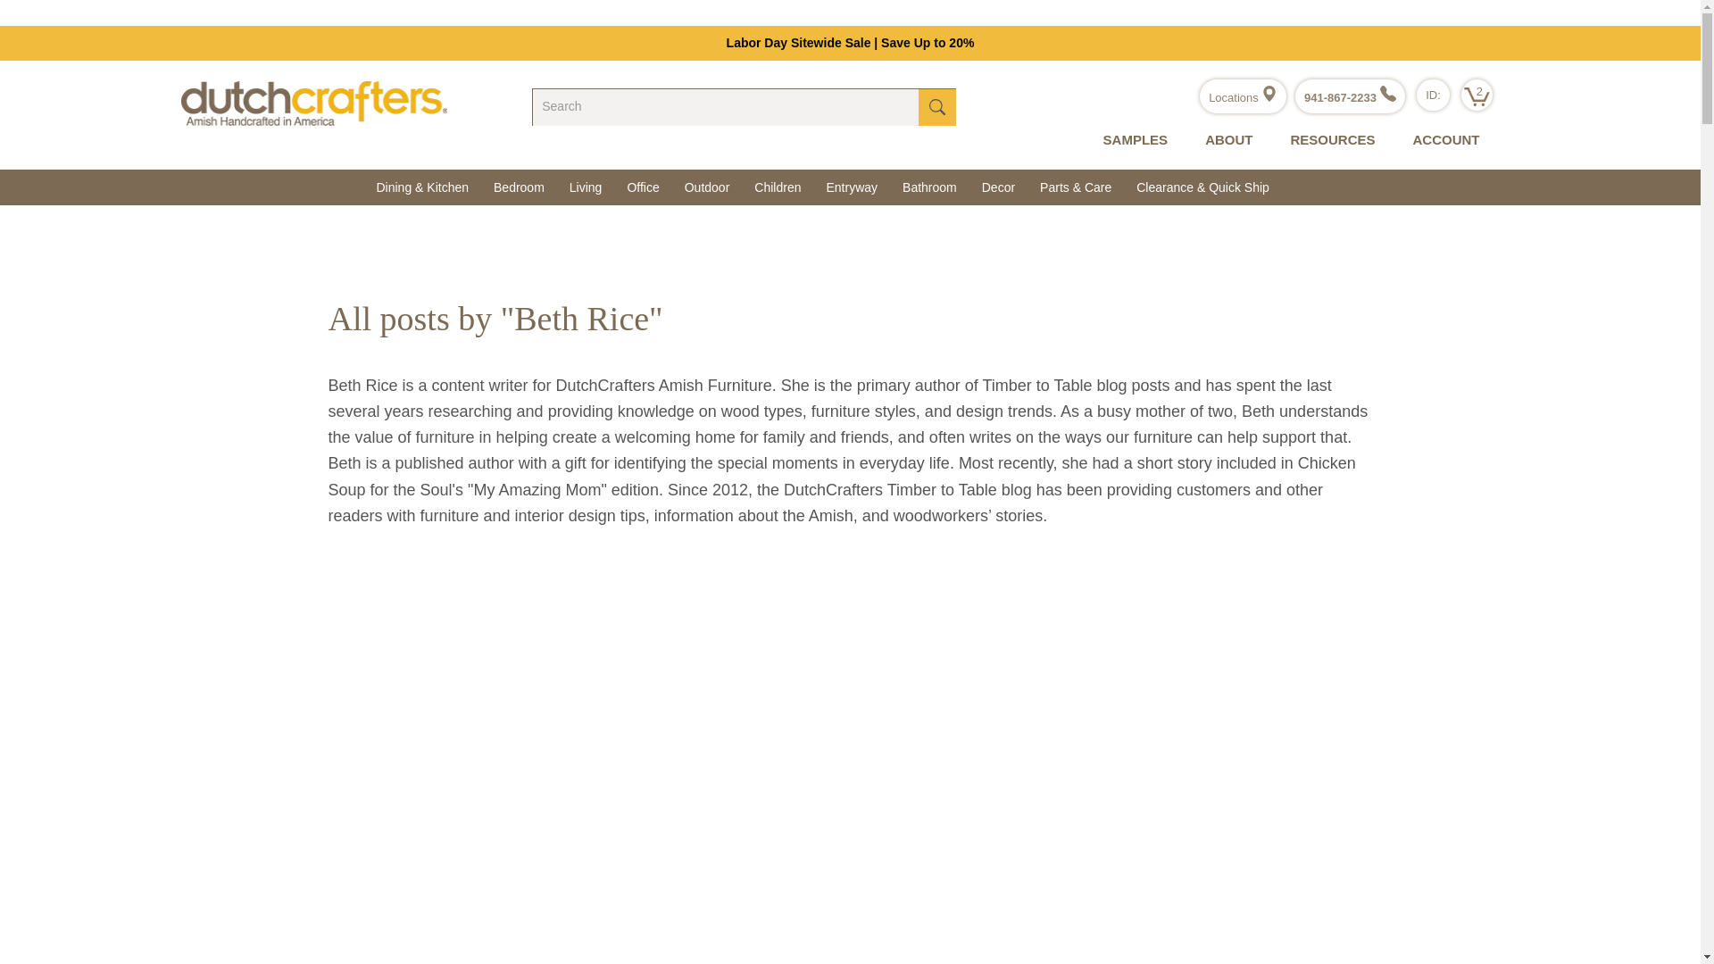 Image resolution: width=1714 pixels, height=964 pixels. I want to click on ACCOUNT, so click(1441, 140).